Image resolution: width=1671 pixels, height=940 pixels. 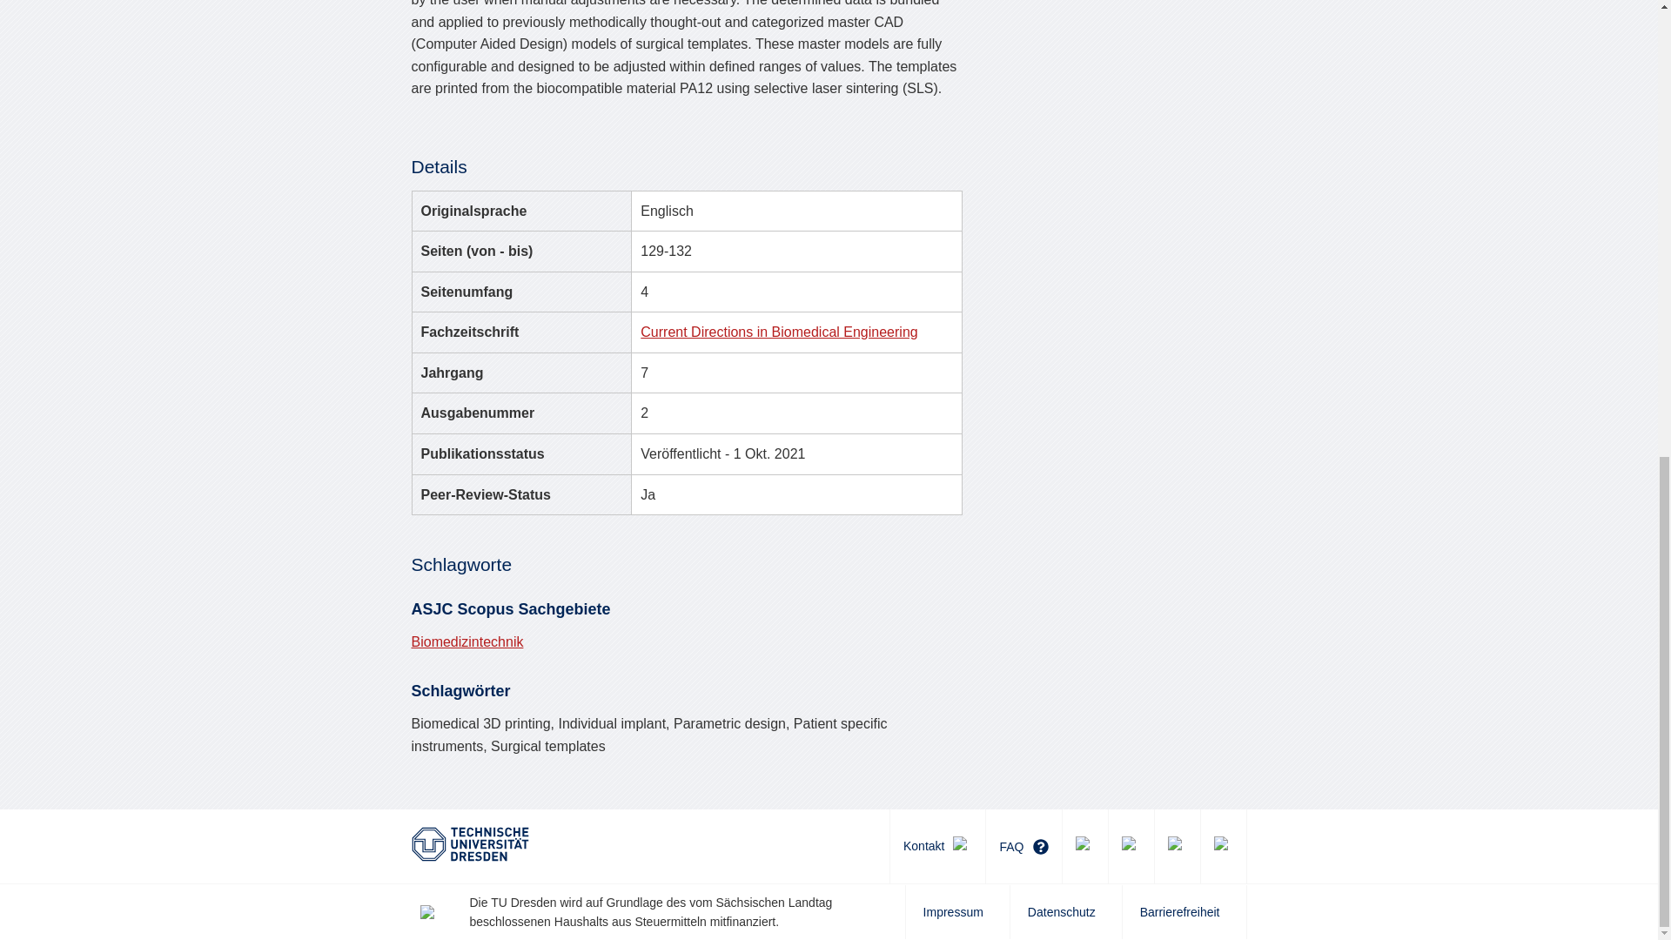 What do you see at coordinates (1184, 912) in the screenshot?
I see `Barrierefreiheit` at bounding box center [1184, 912].